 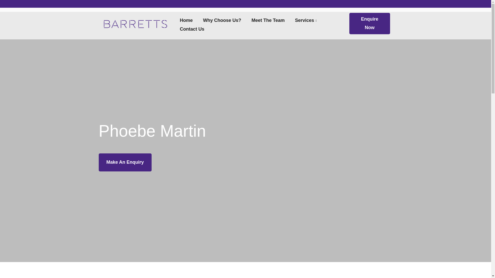 I want to click on Services, so click(x=306, y=20).